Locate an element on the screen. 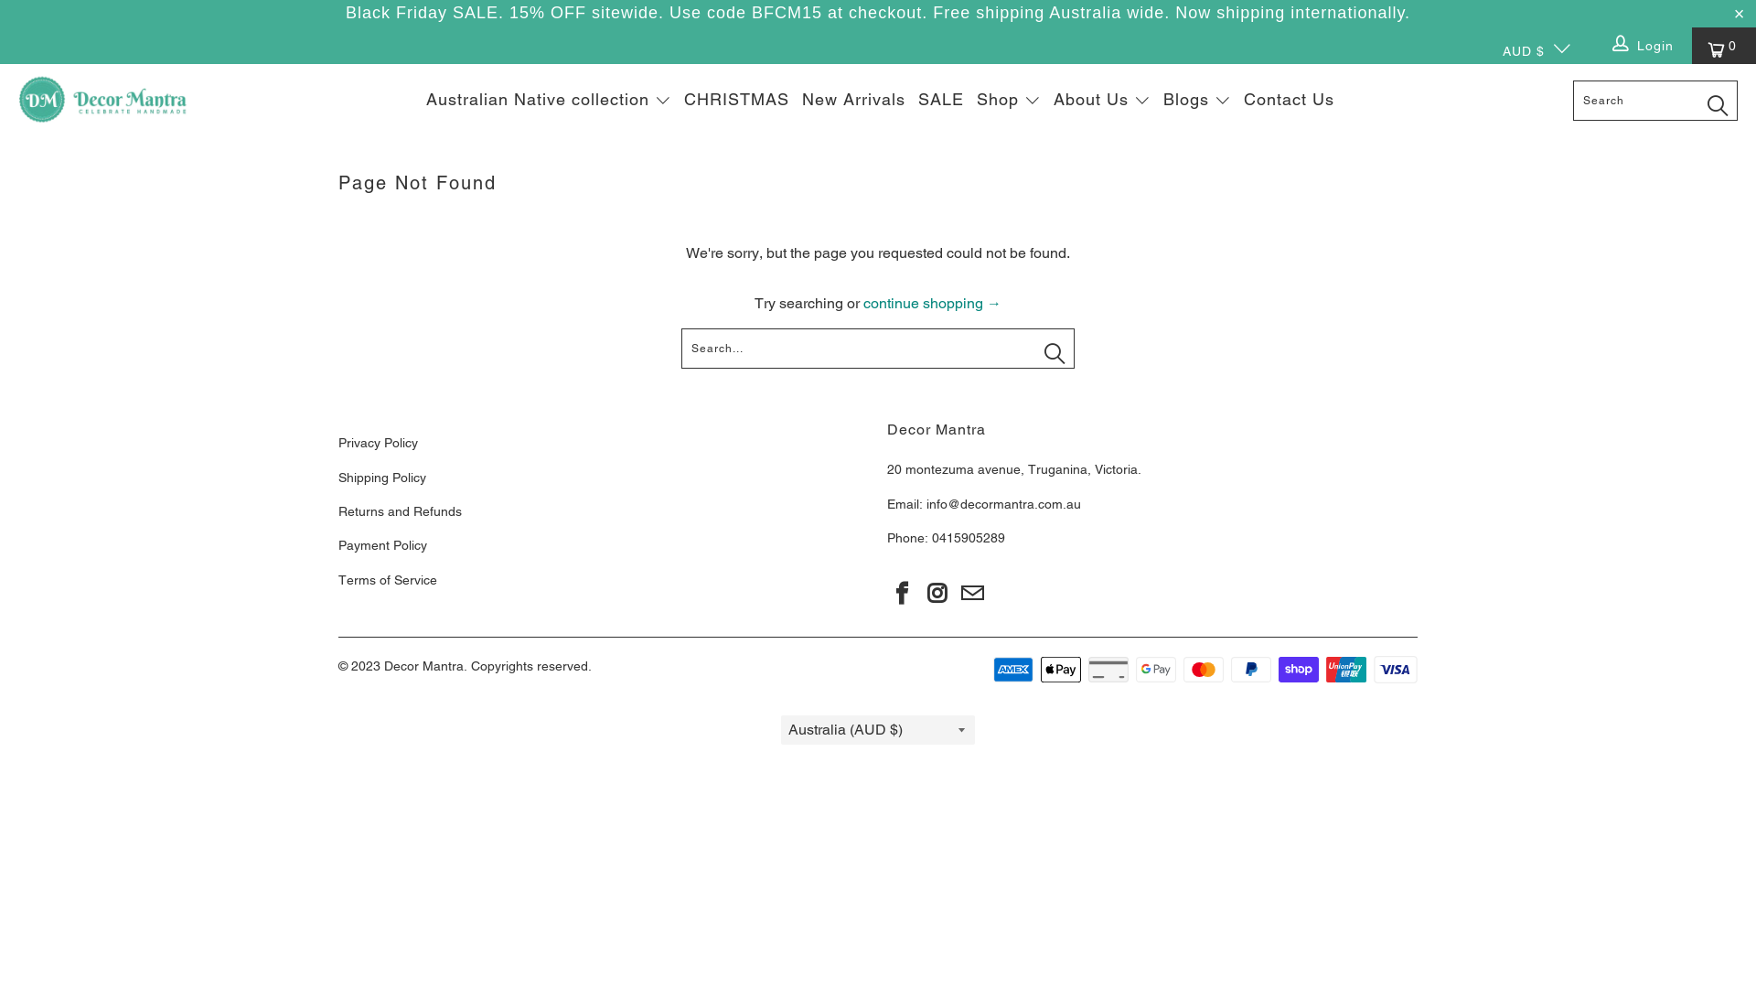 The image size is (1756, 988). Blogs is located at coordinates (1197, 102).